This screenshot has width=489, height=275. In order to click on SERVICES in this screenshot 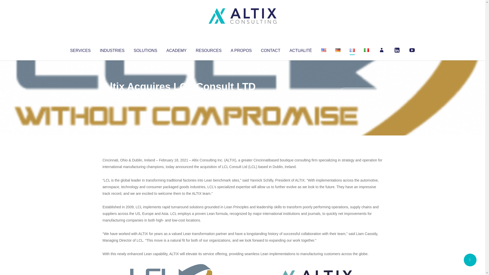, I will do `click(80, 49)`.